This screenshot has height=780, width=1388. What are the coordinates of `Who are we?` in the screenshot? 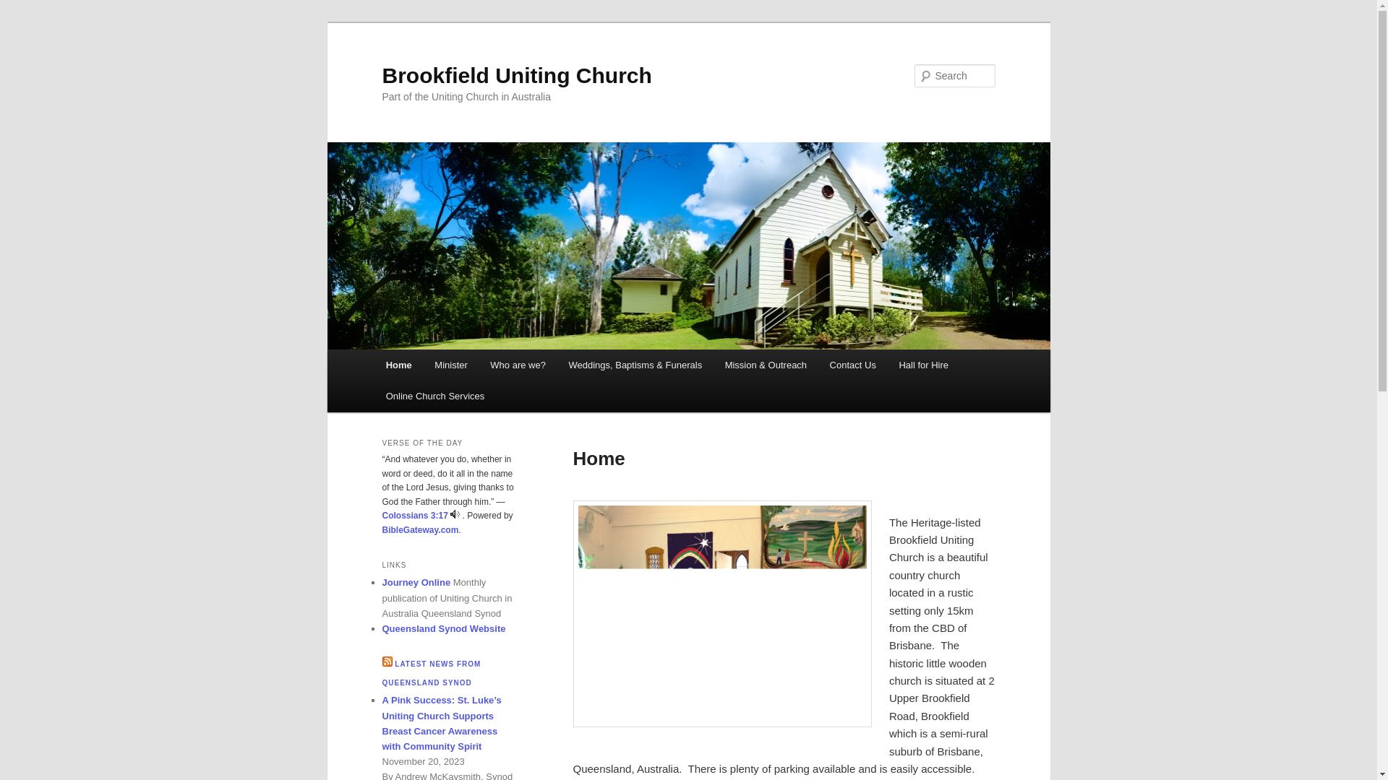 It's located at (518, 365).